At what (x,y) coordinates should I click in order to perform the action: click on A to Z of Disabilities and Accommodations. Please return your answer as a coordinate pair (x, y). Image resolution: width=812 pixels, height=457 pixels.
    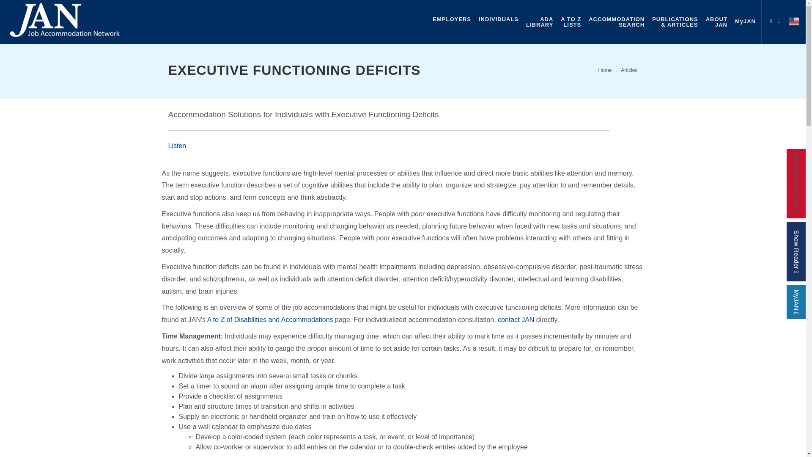
    Looking at the image, I should click on (270, 319).